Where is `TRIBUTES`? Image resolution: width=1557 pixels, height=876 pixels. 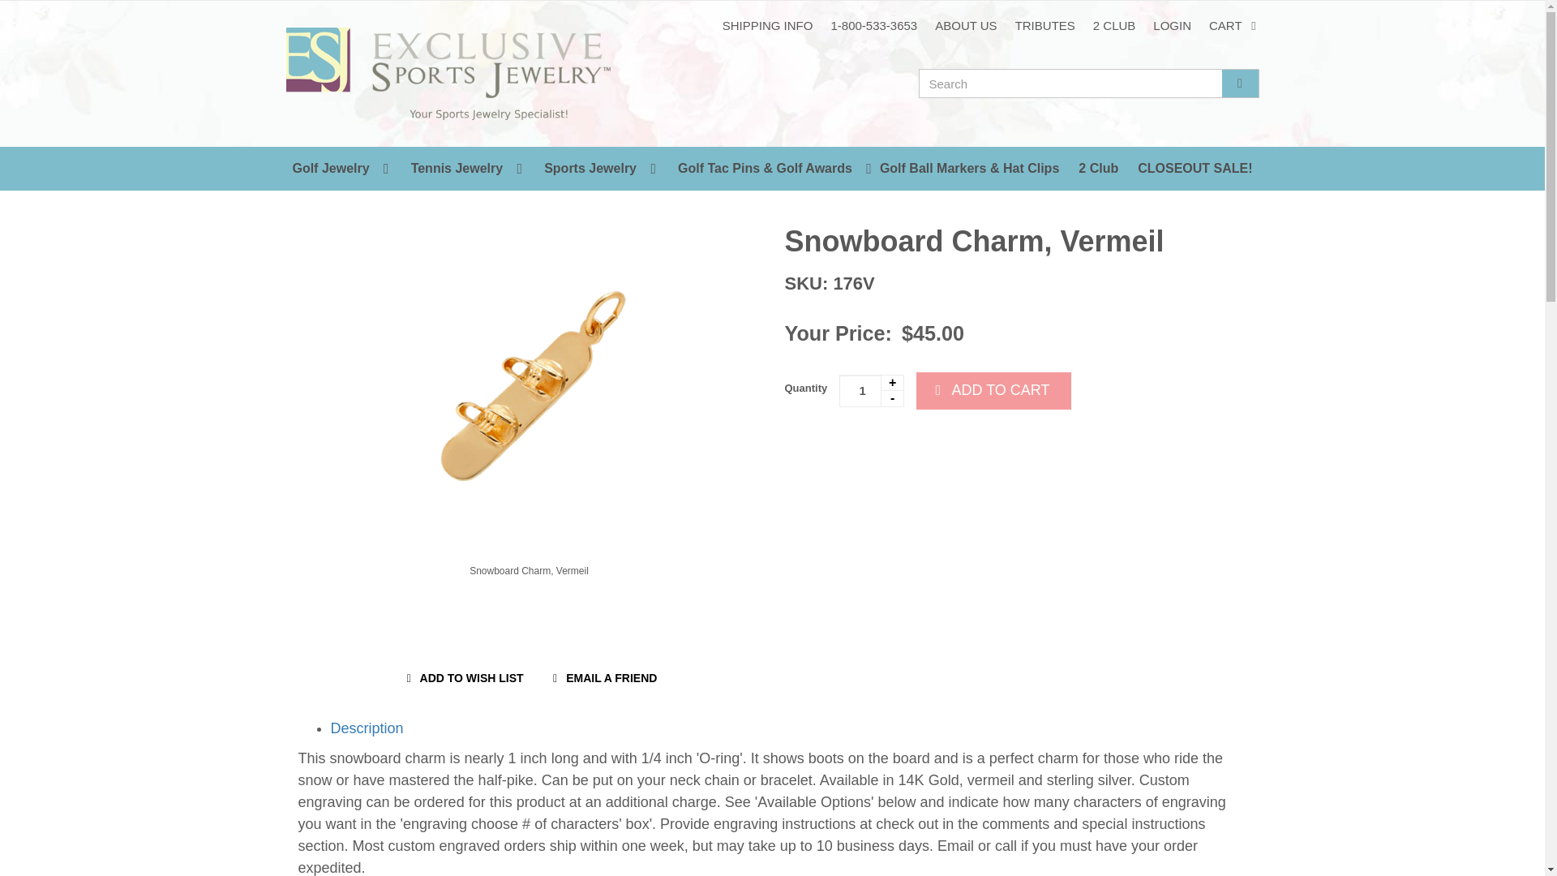
TRIBUTES is located at coordinates (1044, 25).